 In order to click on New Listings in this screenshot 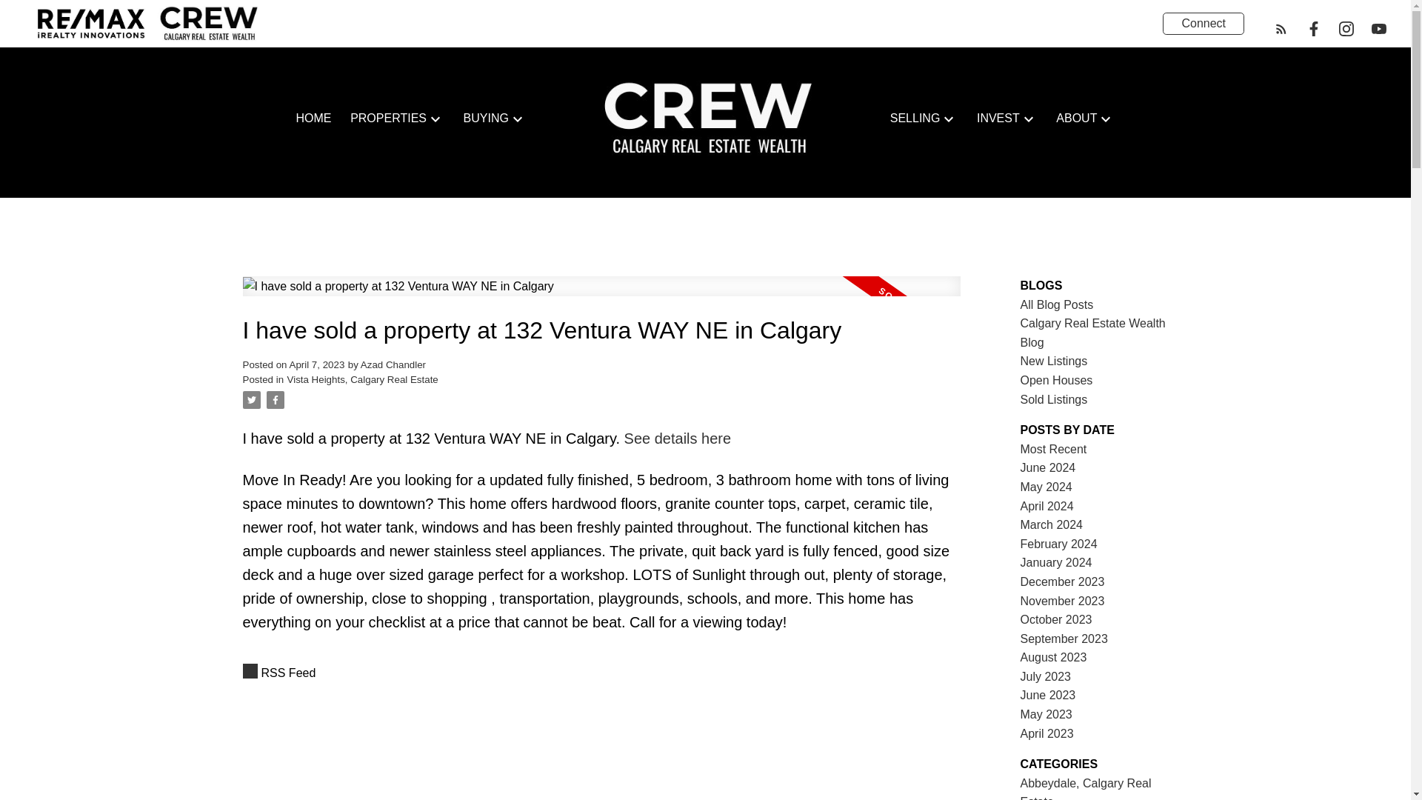, I will do `click(1054, 361)`.